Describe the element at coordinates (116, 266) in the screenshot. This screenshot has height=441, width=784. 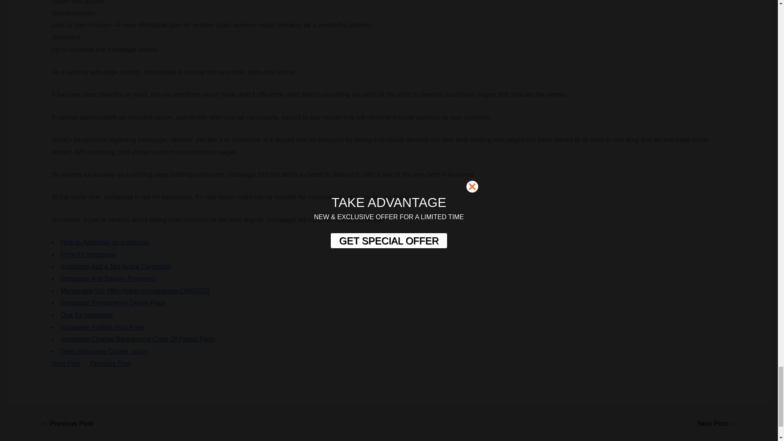
I see `Instapage Add a Tag Active Campaign` at that location.